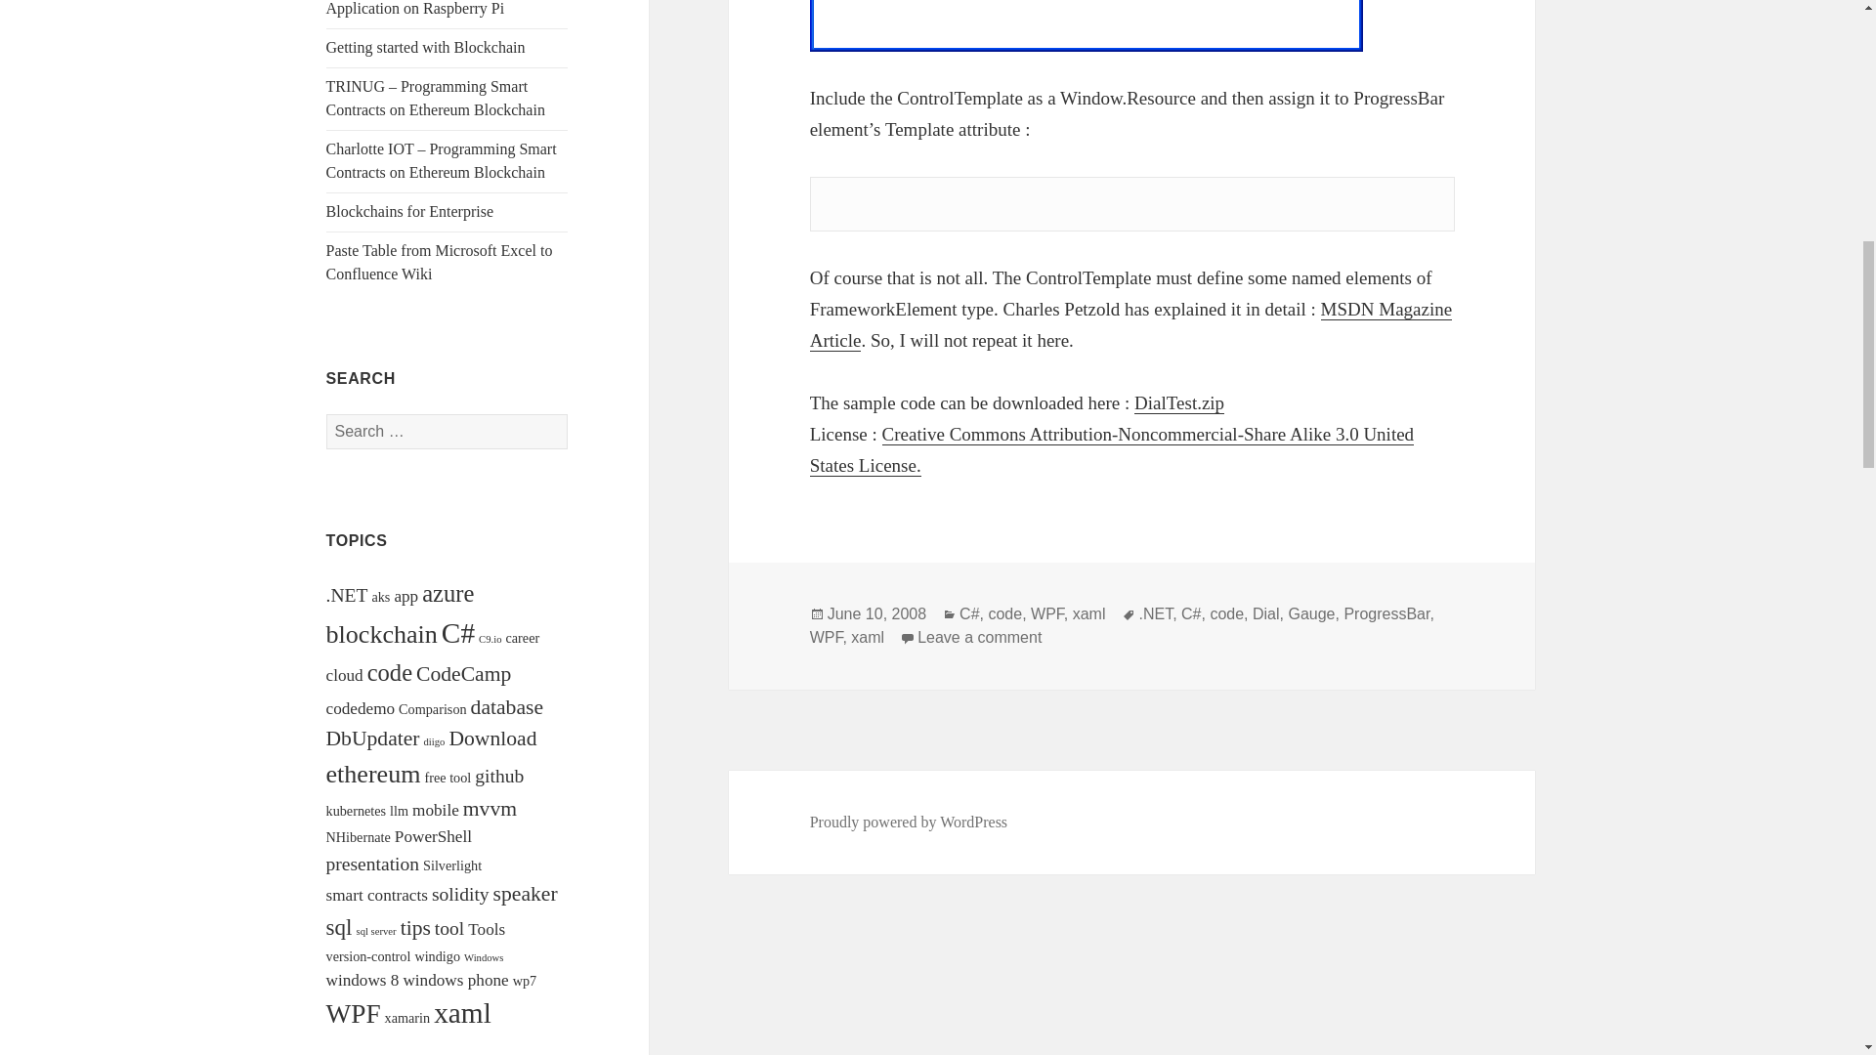  Describe the element at coordinates (432, 709) in the screenshot. I see `Comparison` at that location.